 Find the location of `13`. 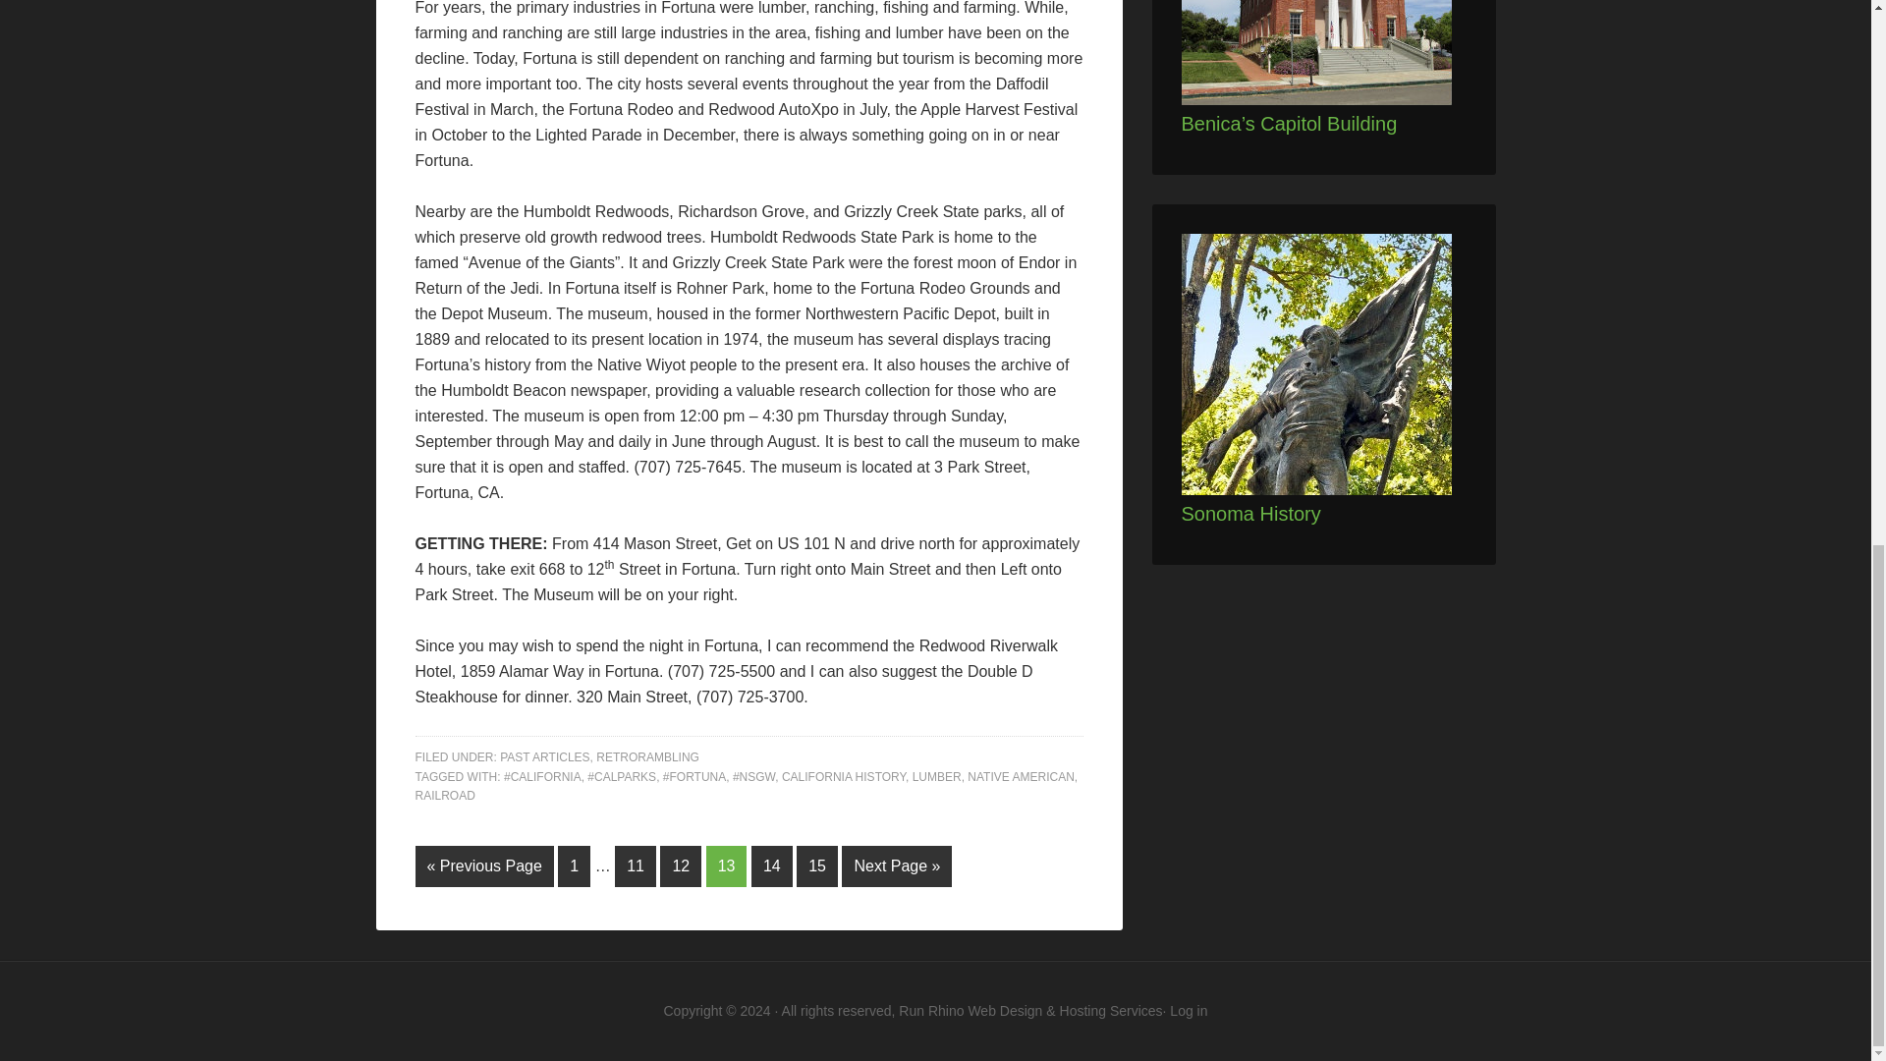

13 is located at coordinates (726, 866).